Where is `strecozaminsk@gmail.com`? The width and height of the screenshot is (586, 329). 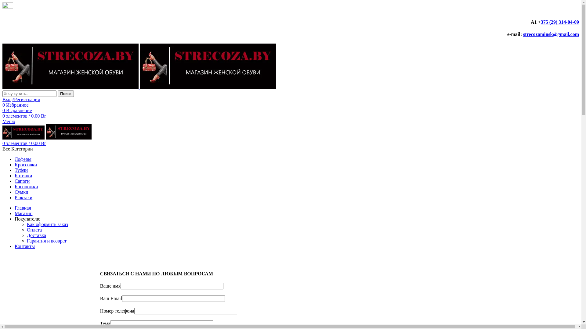 strecozaminsk@gmail.com is located at coordinates (551, 34).